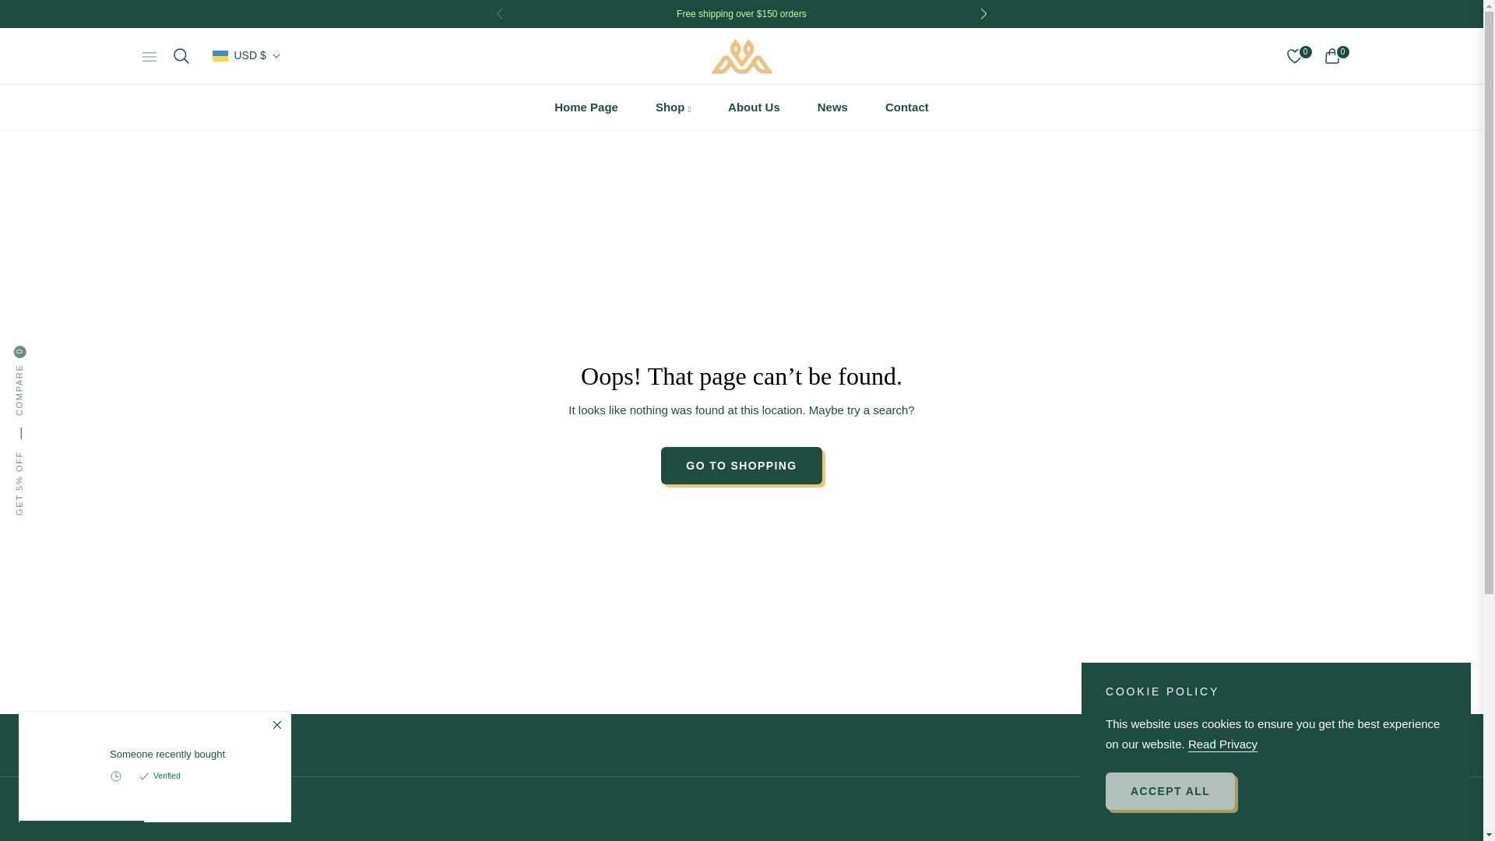 This screenshot has height=841, width=1495. What do you see at coordinates (1222, 743) in the screenshot?
I see `Read Privacy` at bounding box center [1222, 743].